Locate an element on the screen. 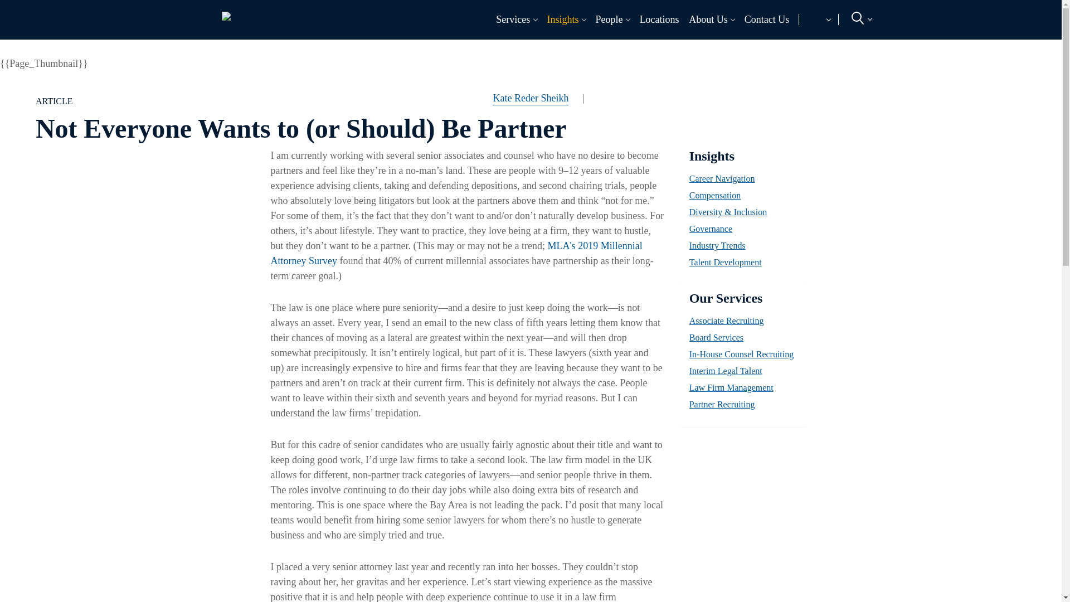 Image resolution: width=1070 pixels, height=602 pixels. Home is located at coordinates (226, 13).